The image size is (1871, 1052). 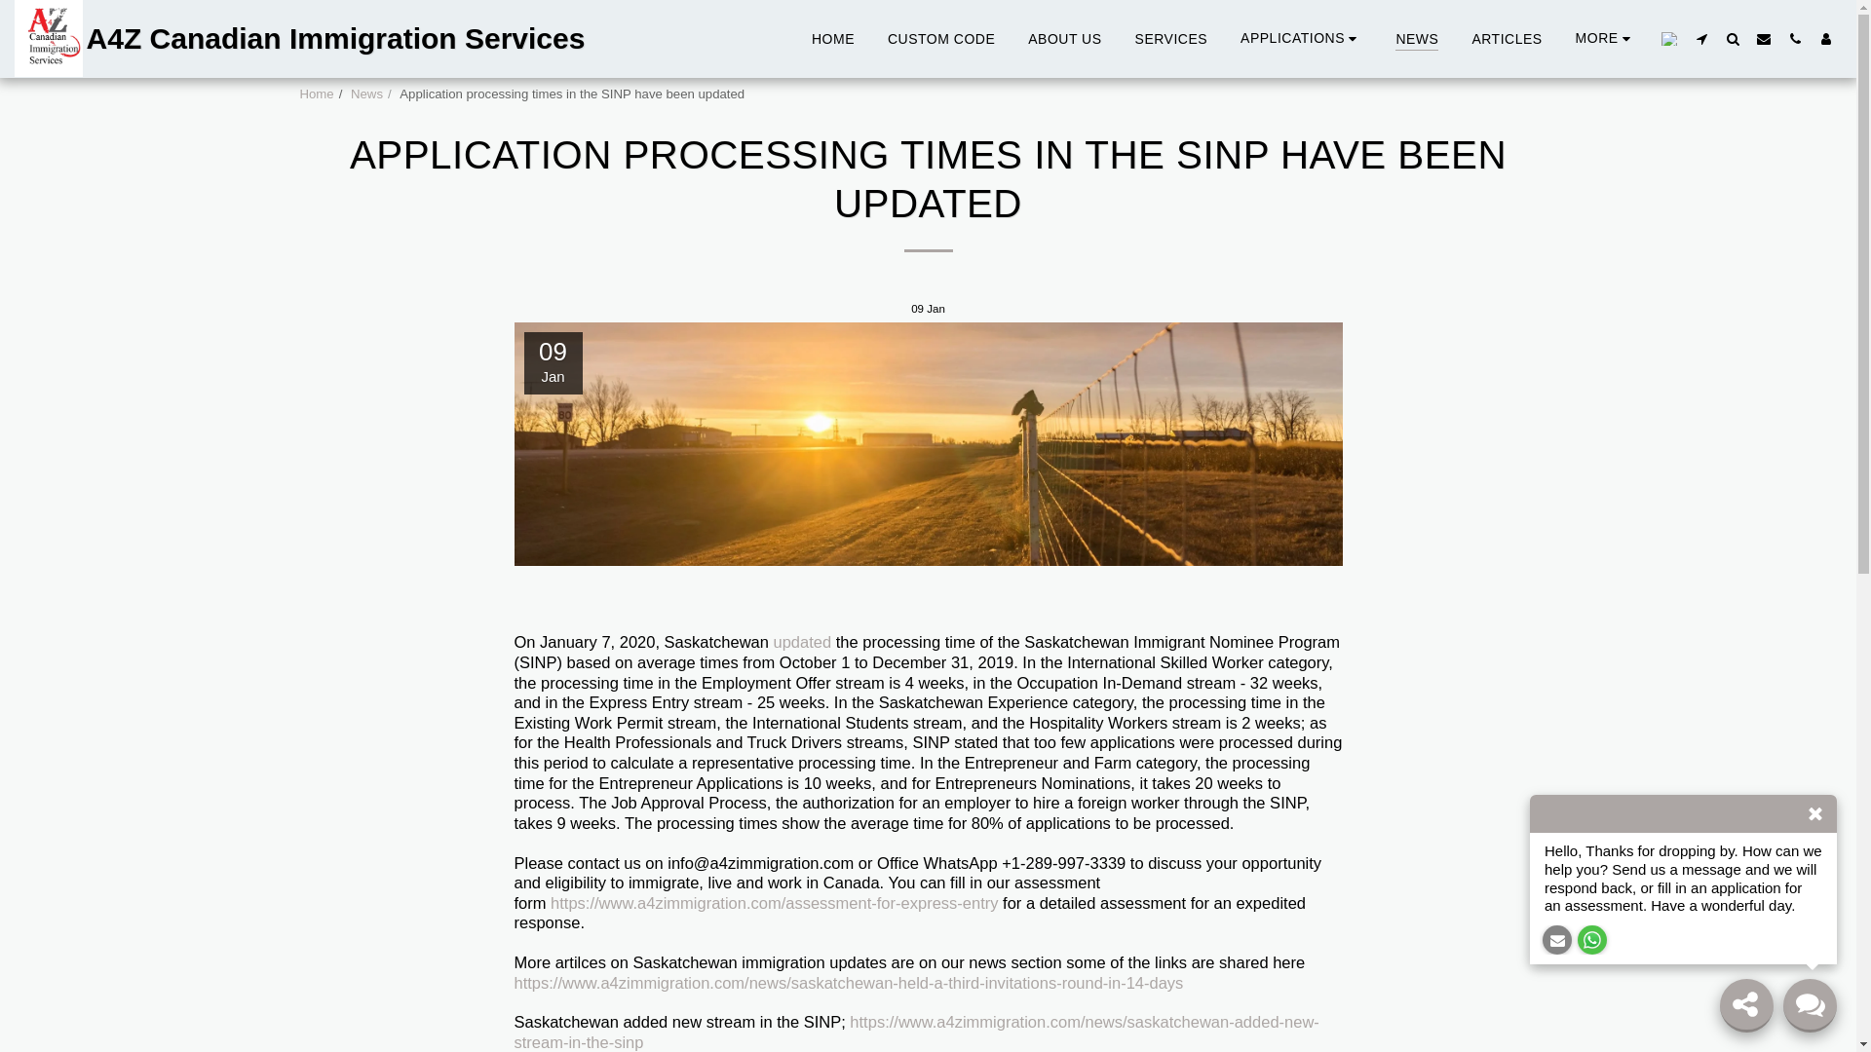 What do you see at coordinates (1417, 37) in the screenshot?
I see `NEWS` at bounding box center [1417, 37].